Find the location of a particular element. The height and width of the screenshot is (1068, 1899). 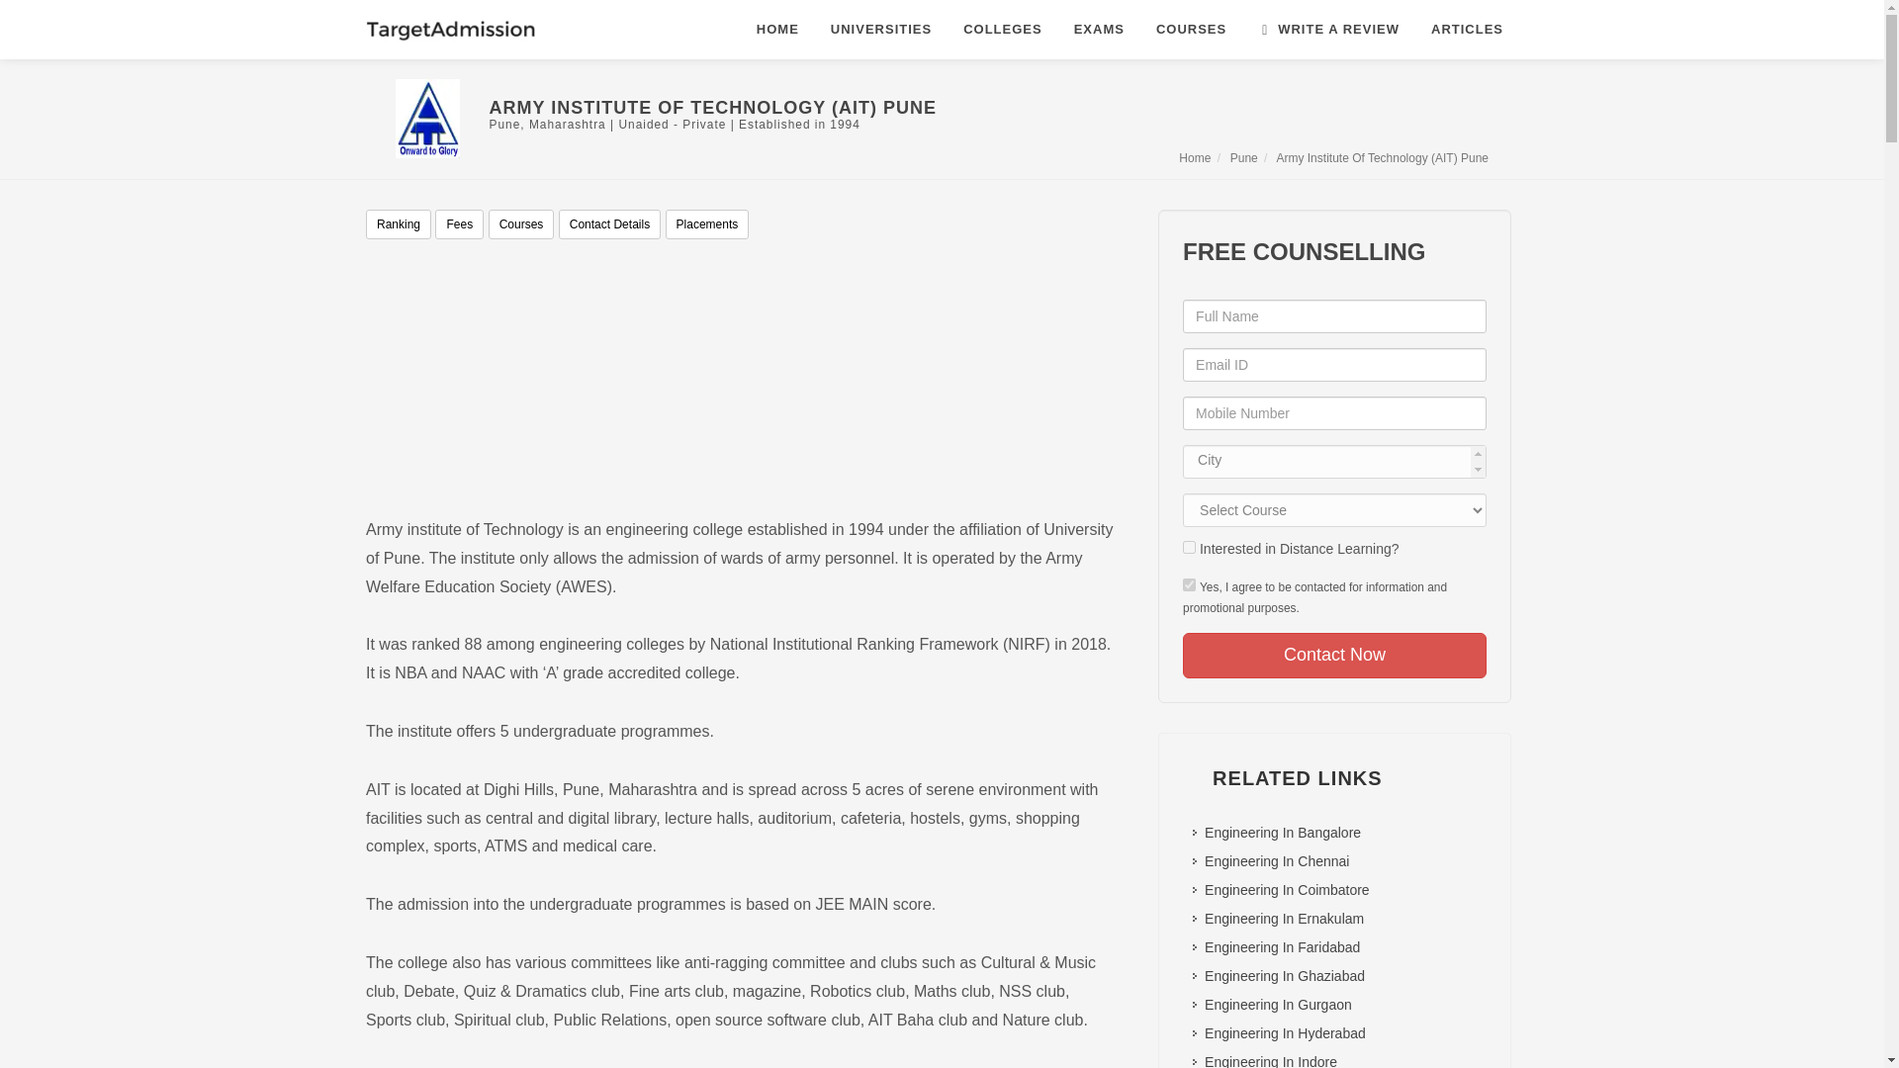

Home is located at coordinates (1196, 157).